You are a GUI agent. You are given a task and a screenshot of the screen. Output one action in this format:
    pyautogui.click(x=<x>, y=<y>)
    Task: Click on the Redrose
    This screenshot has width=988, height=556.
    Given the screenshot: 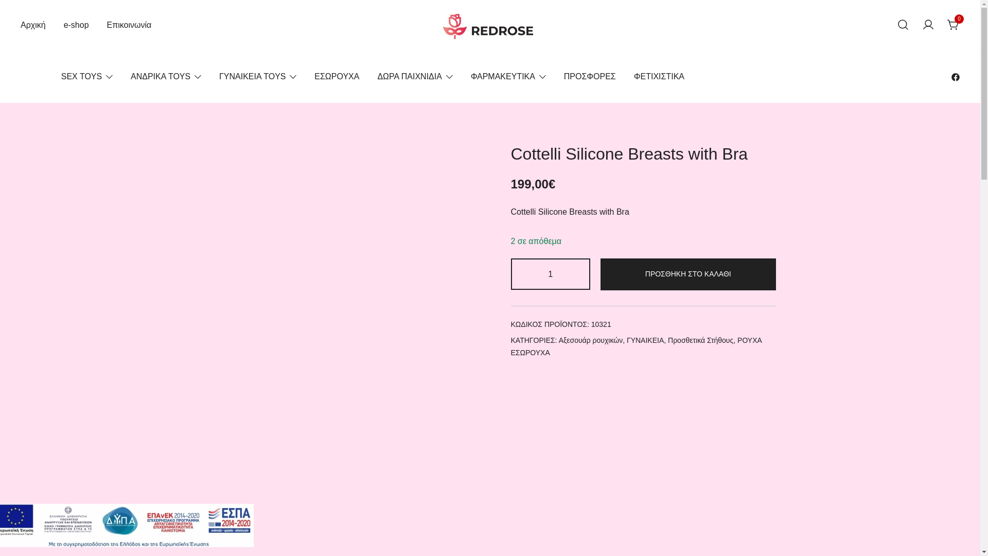 What is the action you would take?
    pyautogui.click(x=458, y=50)
    